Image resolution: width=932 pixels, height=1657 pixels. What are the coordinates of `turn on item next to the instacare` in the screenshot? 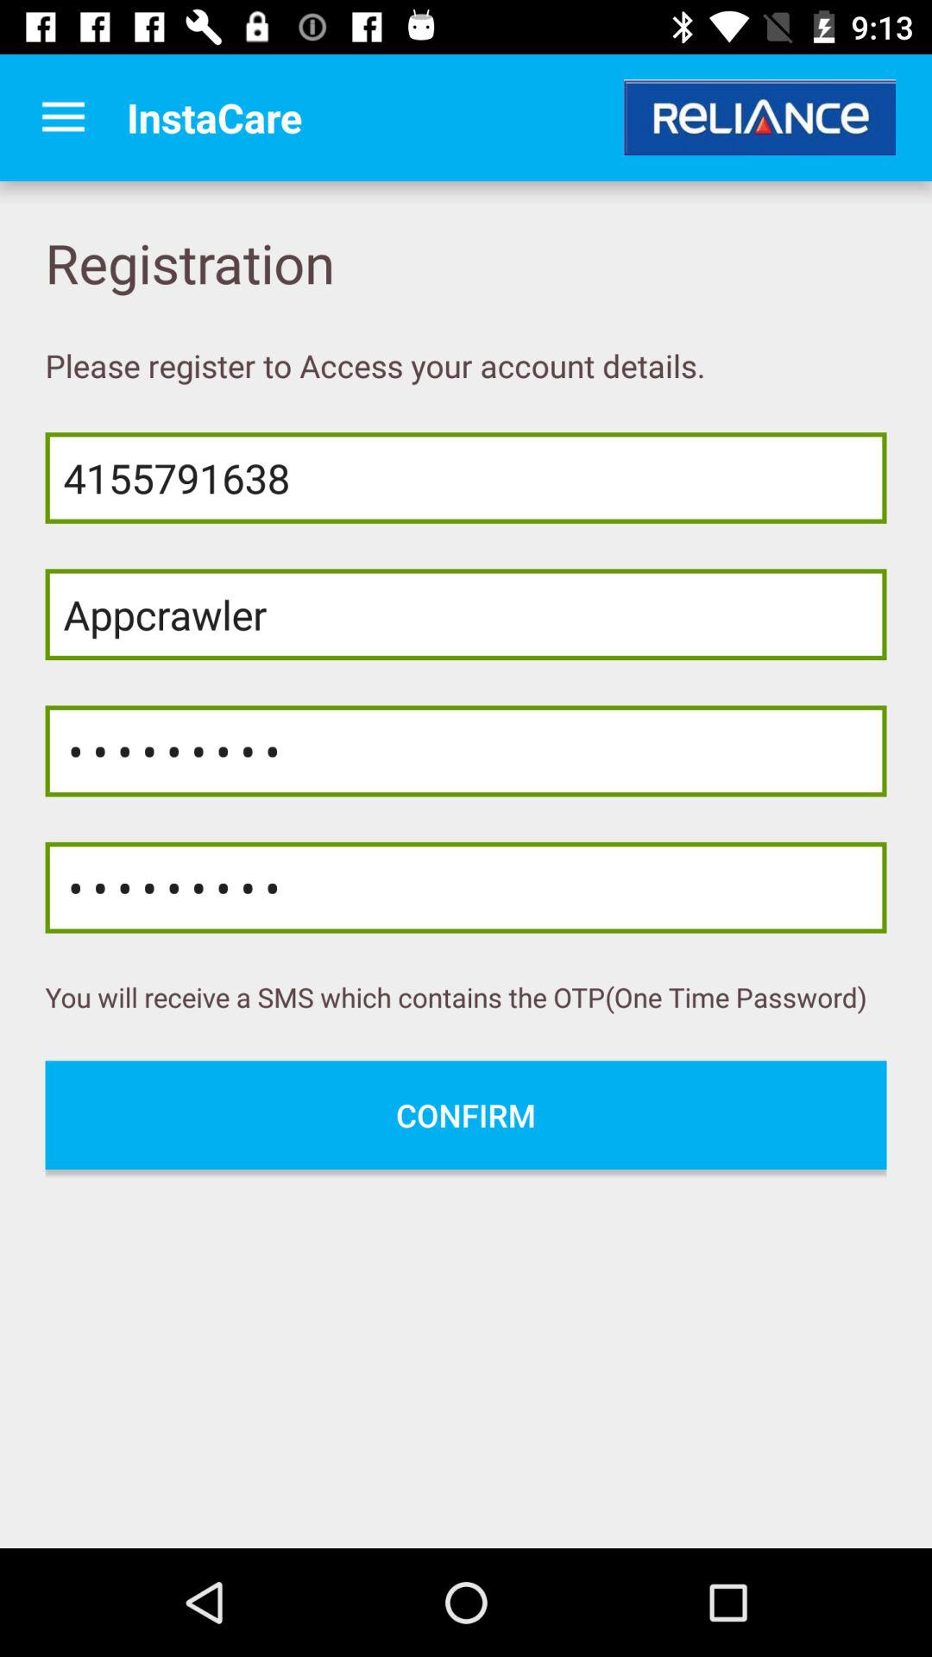 It's located at (63, 117).